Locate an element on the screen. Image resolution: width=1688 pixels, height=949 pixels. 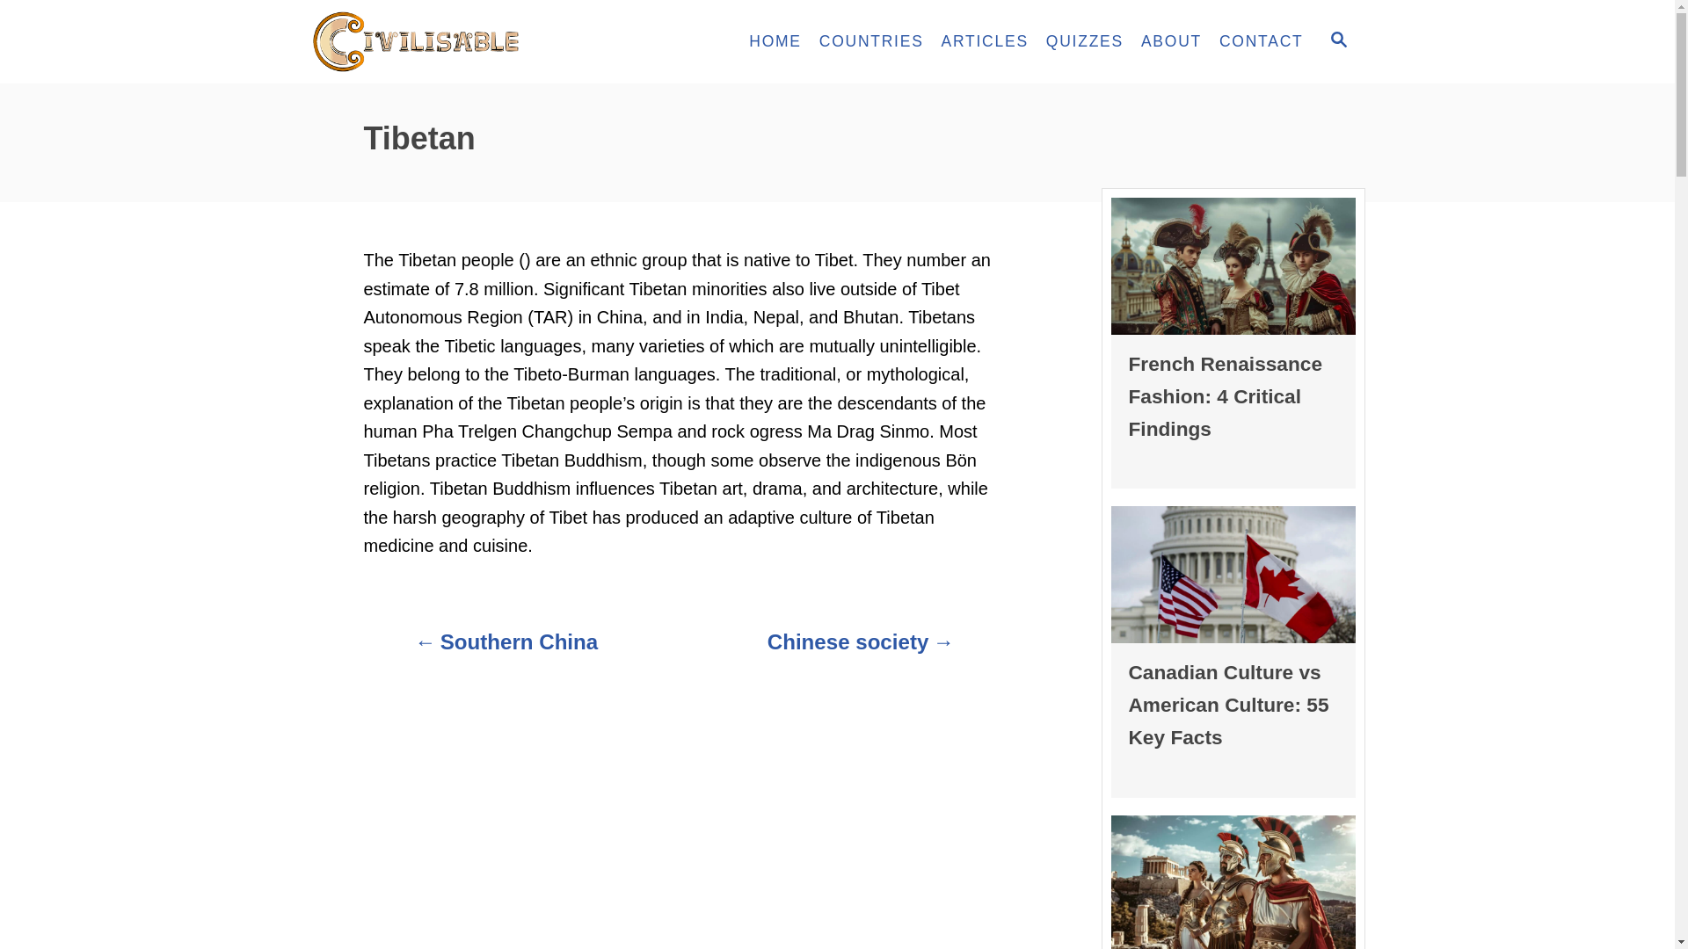
HOME is located at coordinates (775, 42).